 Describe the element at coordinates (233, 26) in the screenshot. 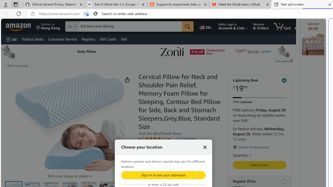

I see `Hello, sign in Account & Lists` at that location.